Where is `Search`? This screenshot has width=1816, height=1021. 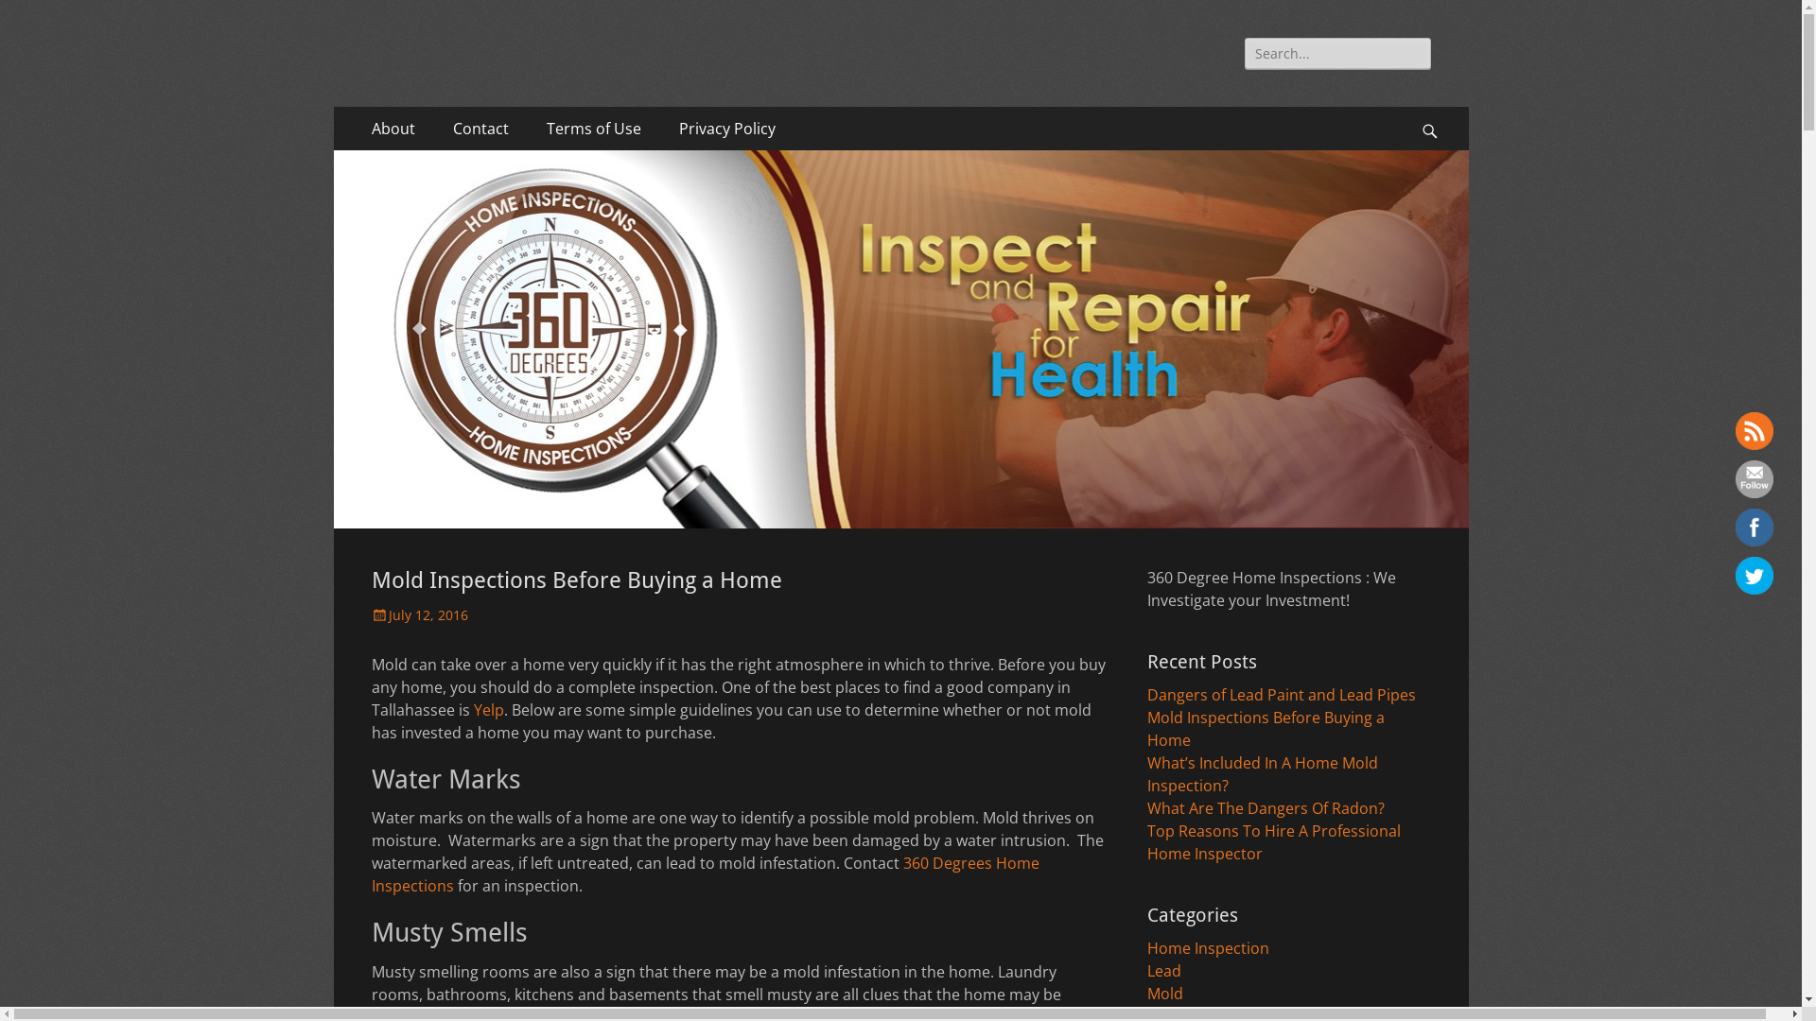
Search is located at coordinates (28, 16).